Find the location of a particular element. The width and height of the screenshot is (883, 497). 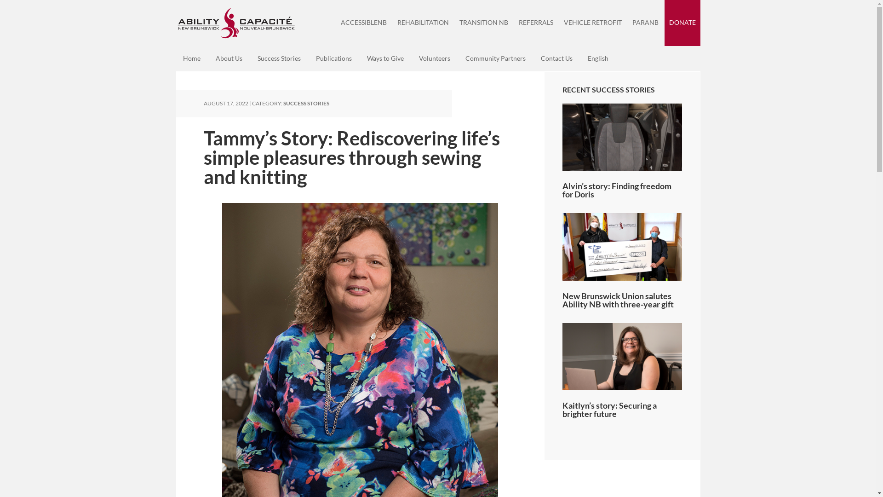

About Us is located at coordinates (229, 58).